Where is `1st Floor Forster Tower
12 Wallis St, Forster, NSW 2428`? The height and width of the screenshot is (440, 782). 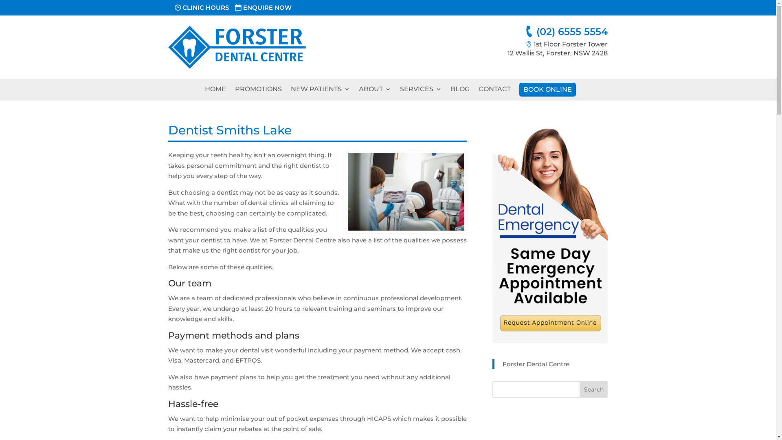 1st Floor Forster Tower
12 Wallis St, Forster, NSW 2428 is located at coordinates (558, 49).